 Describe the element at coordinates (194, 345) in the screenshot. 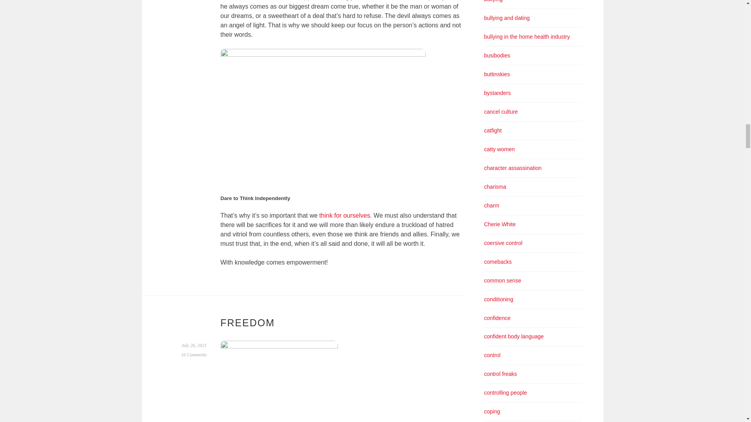

I see `Permalink to Freedom` at that location.